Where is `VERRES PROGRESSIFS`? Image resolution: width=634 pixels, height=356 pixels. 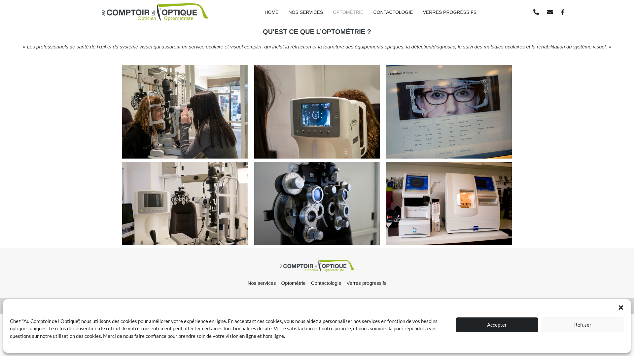
VERRES PROGRESSIFS is located at coordinates (450, 12).